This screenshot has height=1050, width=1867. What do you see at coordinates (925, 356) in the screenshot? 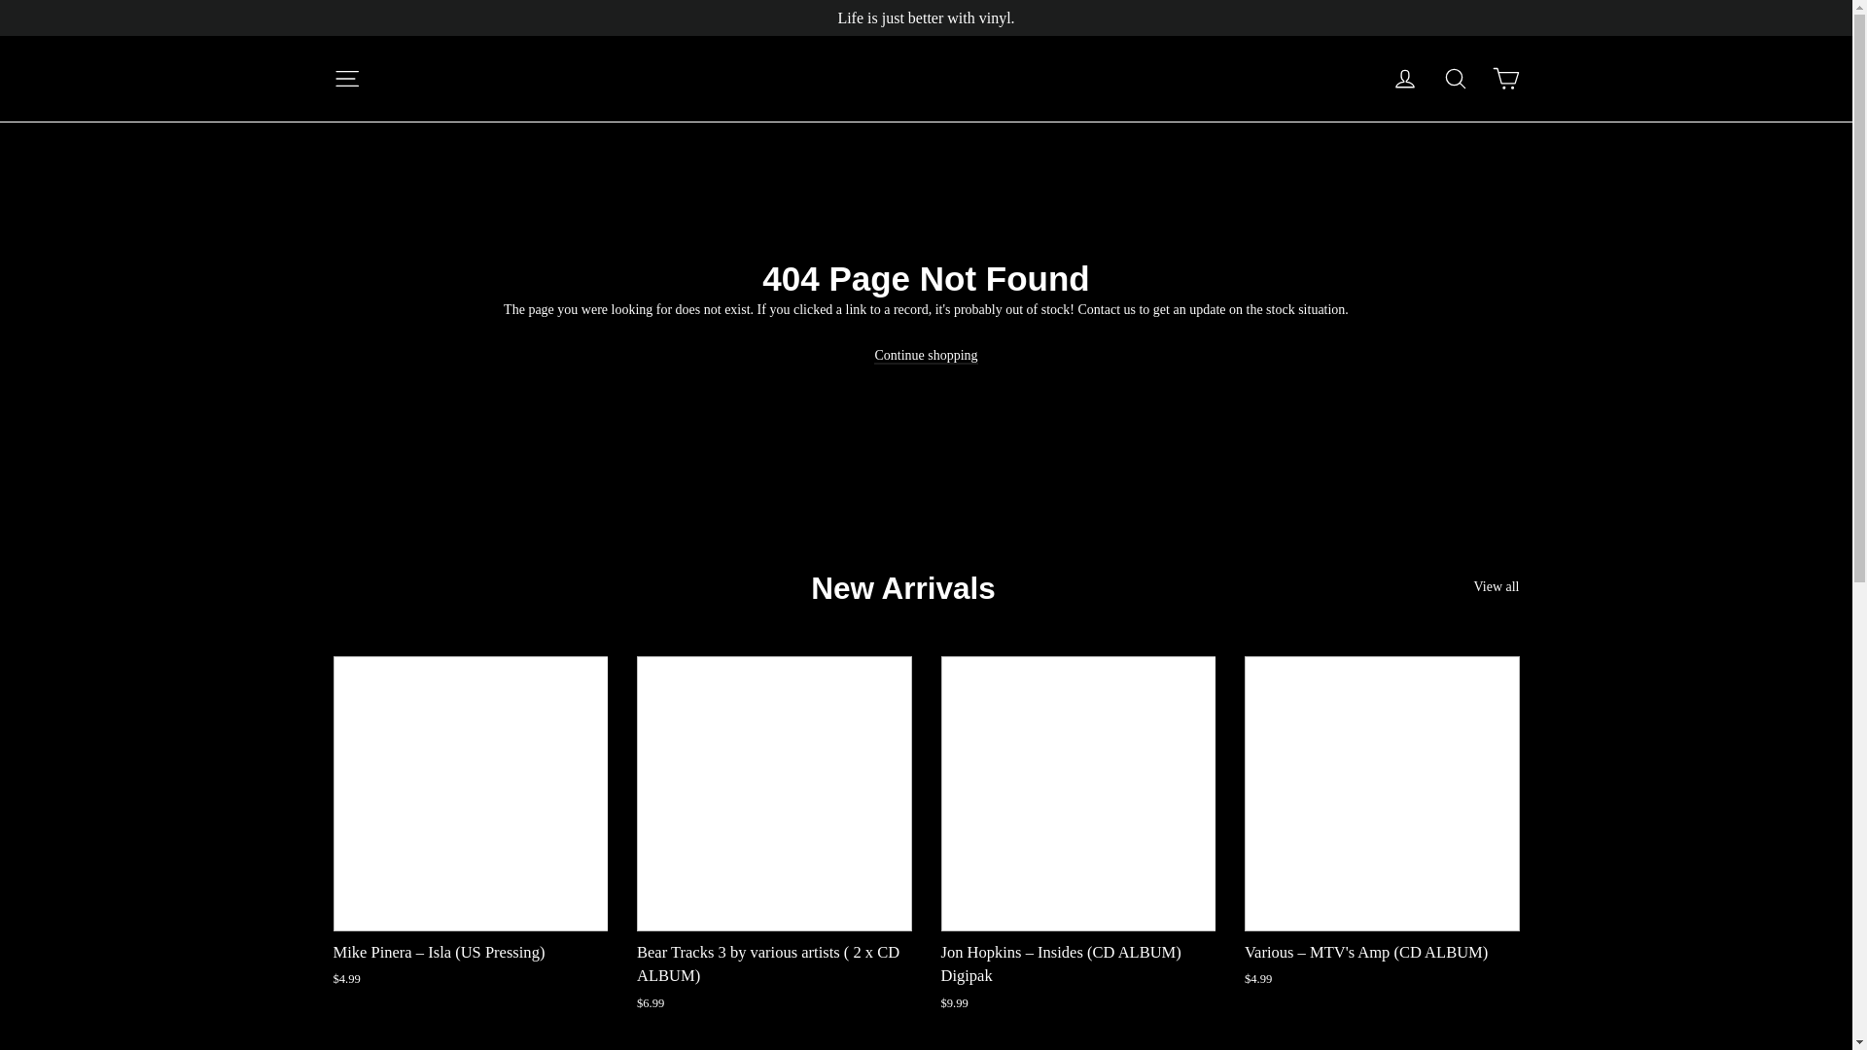
I see `Continue shopping` at bounding box center [925, 356].